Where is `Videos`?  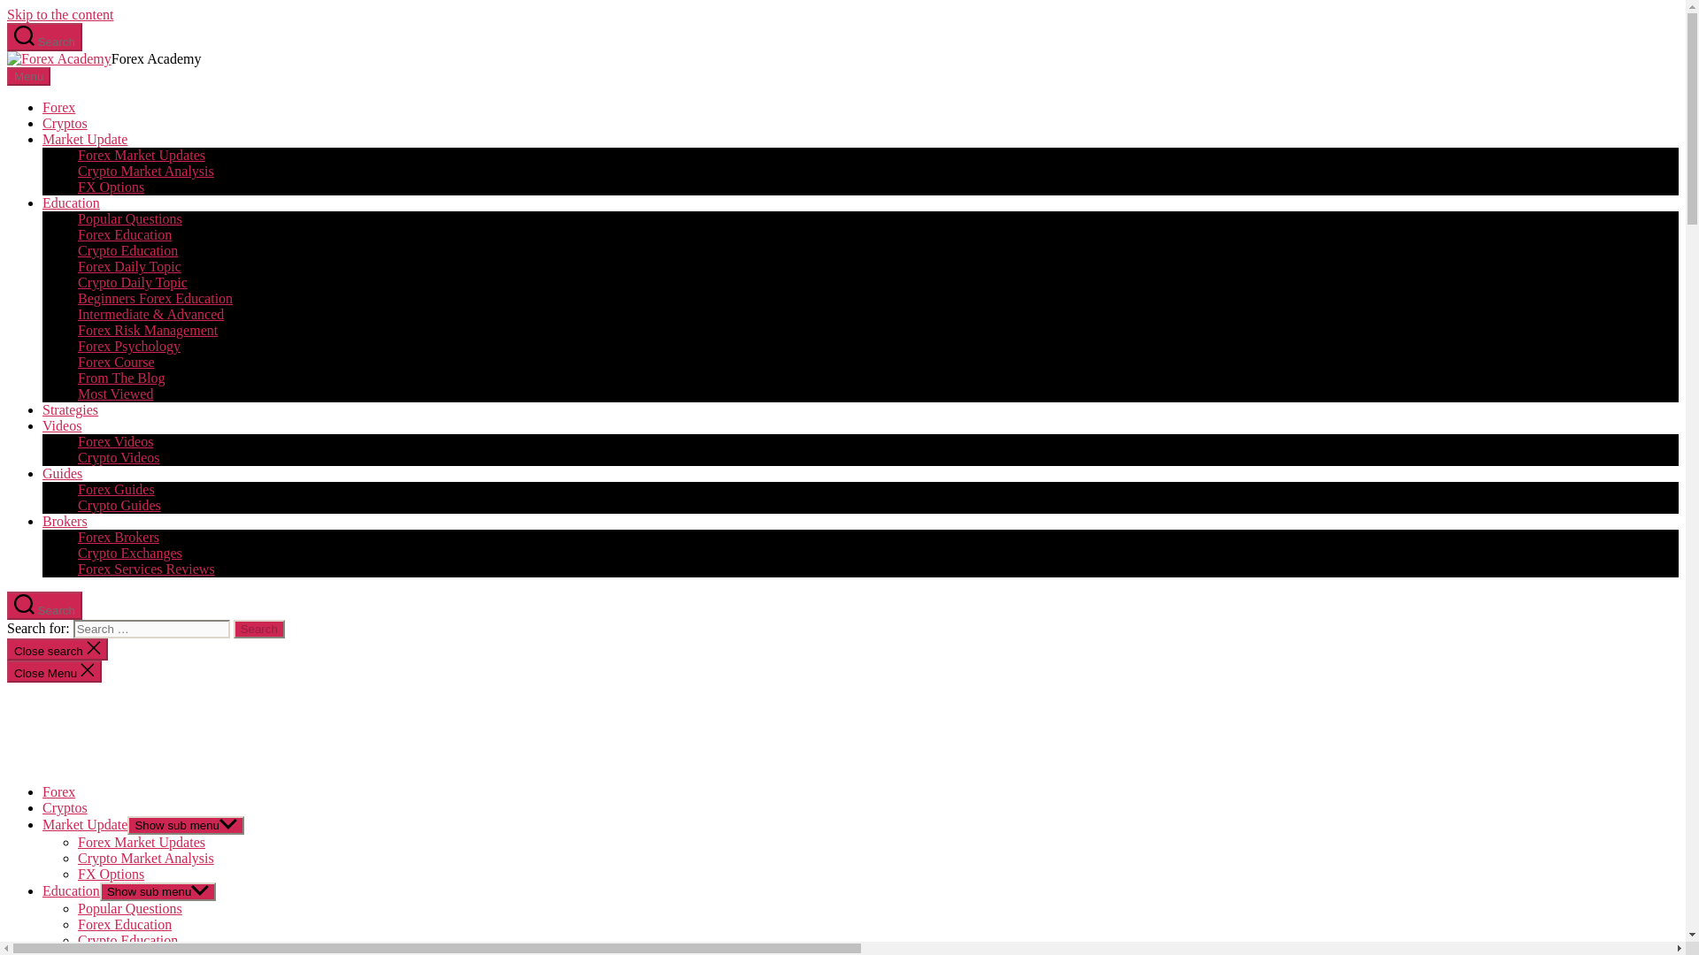
Videos is located at coordinates (62, 426).